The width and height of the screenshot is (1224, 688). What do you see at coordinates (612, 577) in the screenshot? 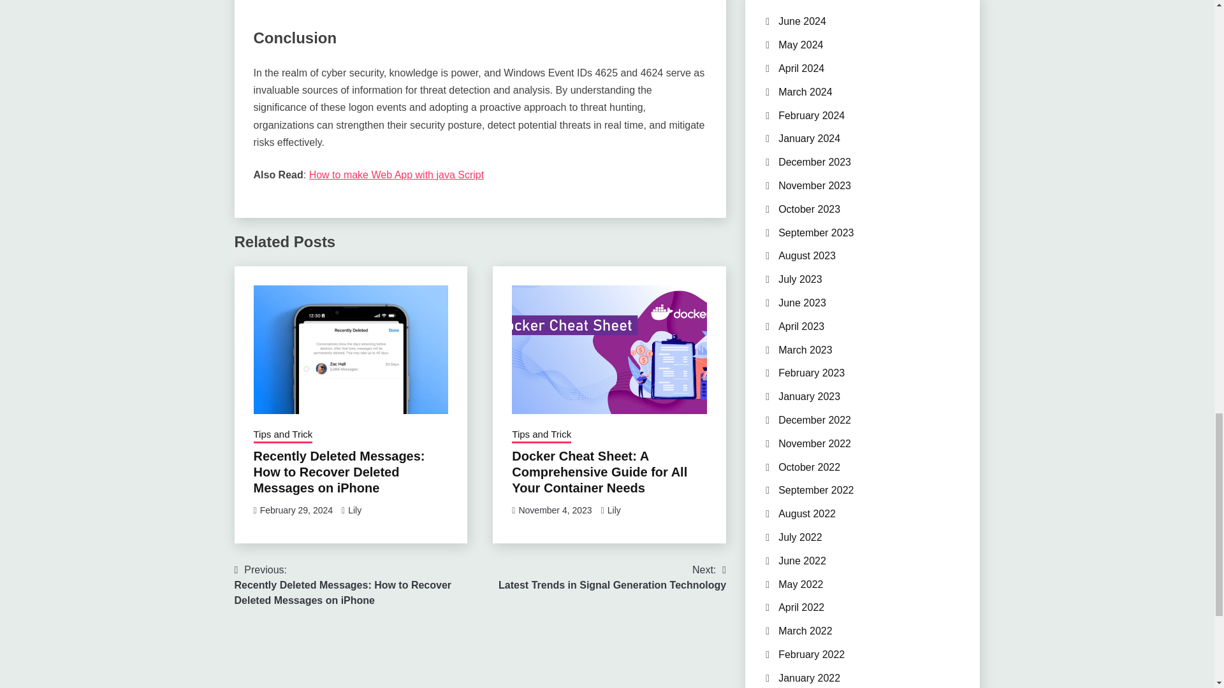
I see `Lily` at bounding box center [612, 577].